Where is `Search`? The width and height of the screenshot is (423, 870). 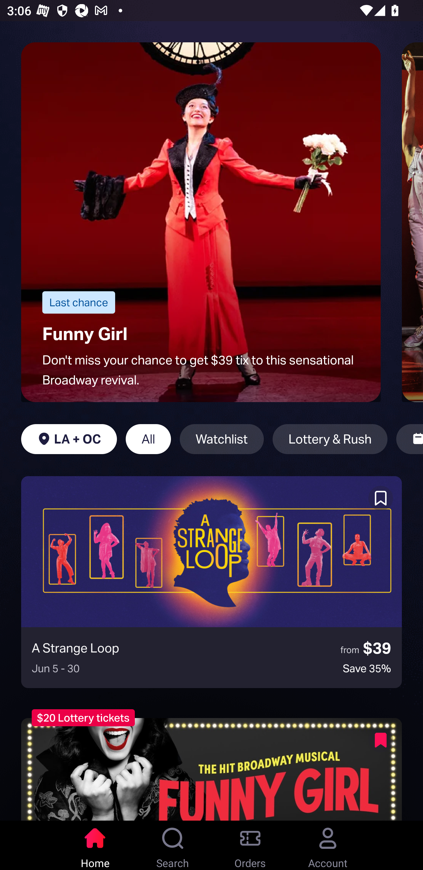 Search is located at coordinates (173, 845).